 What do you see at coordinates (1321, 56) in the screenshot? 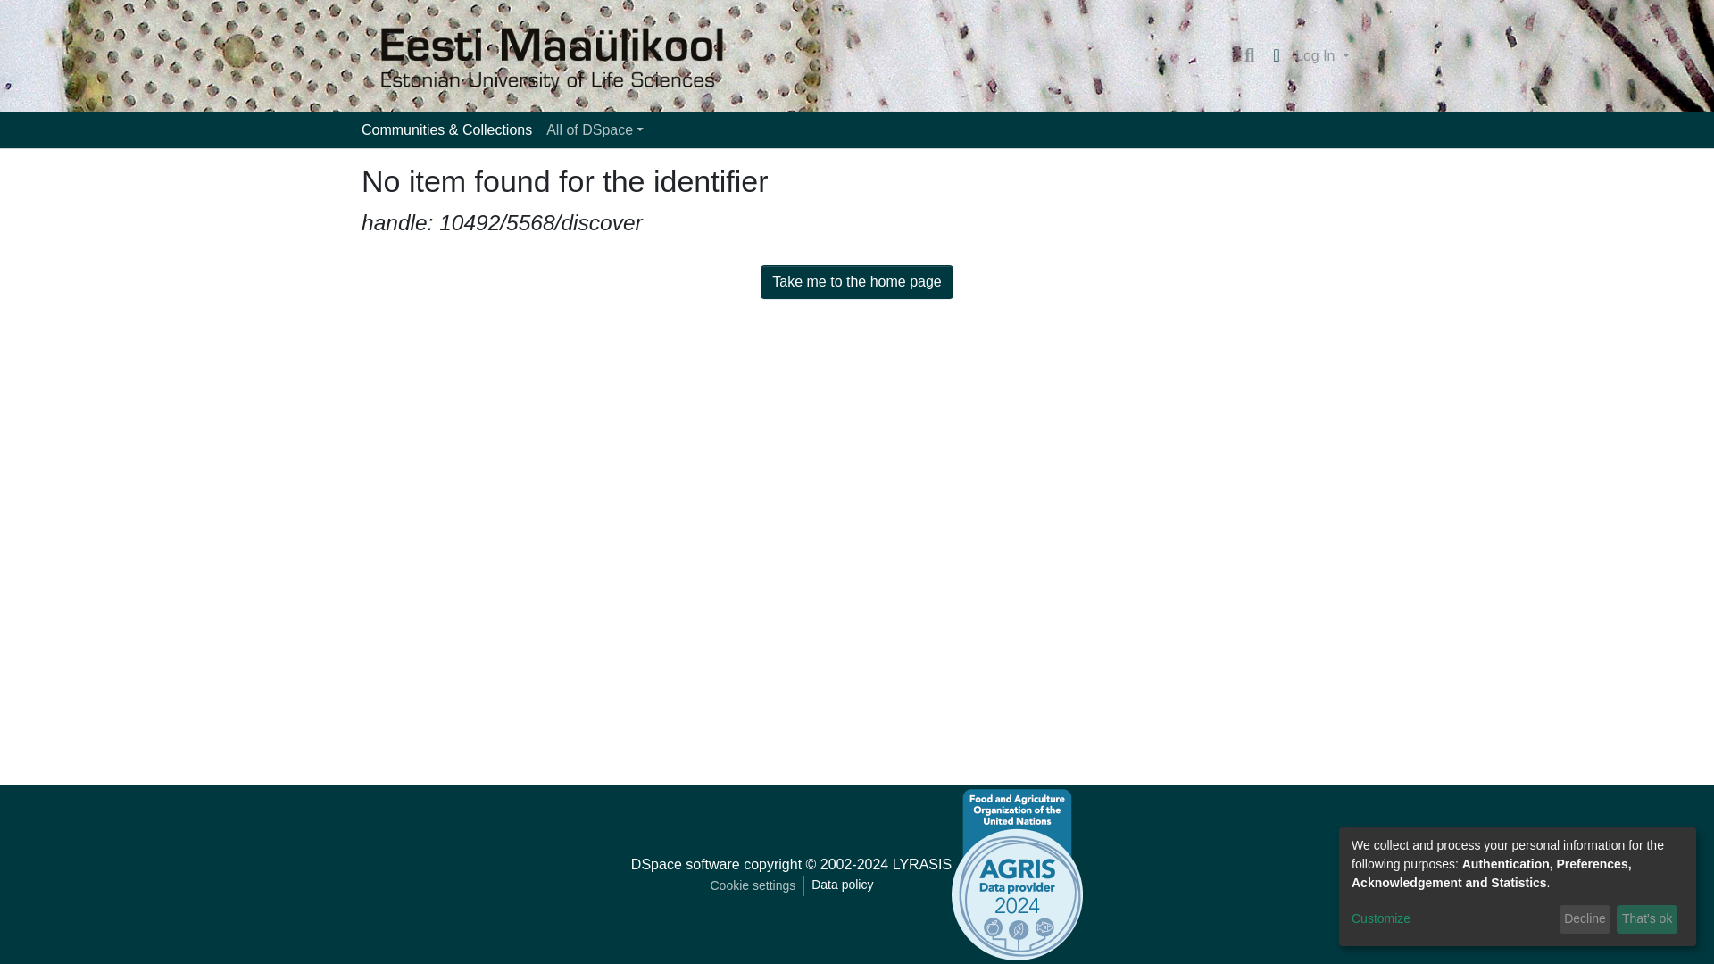
I see `Log In` at bounding box center [1321, 56].